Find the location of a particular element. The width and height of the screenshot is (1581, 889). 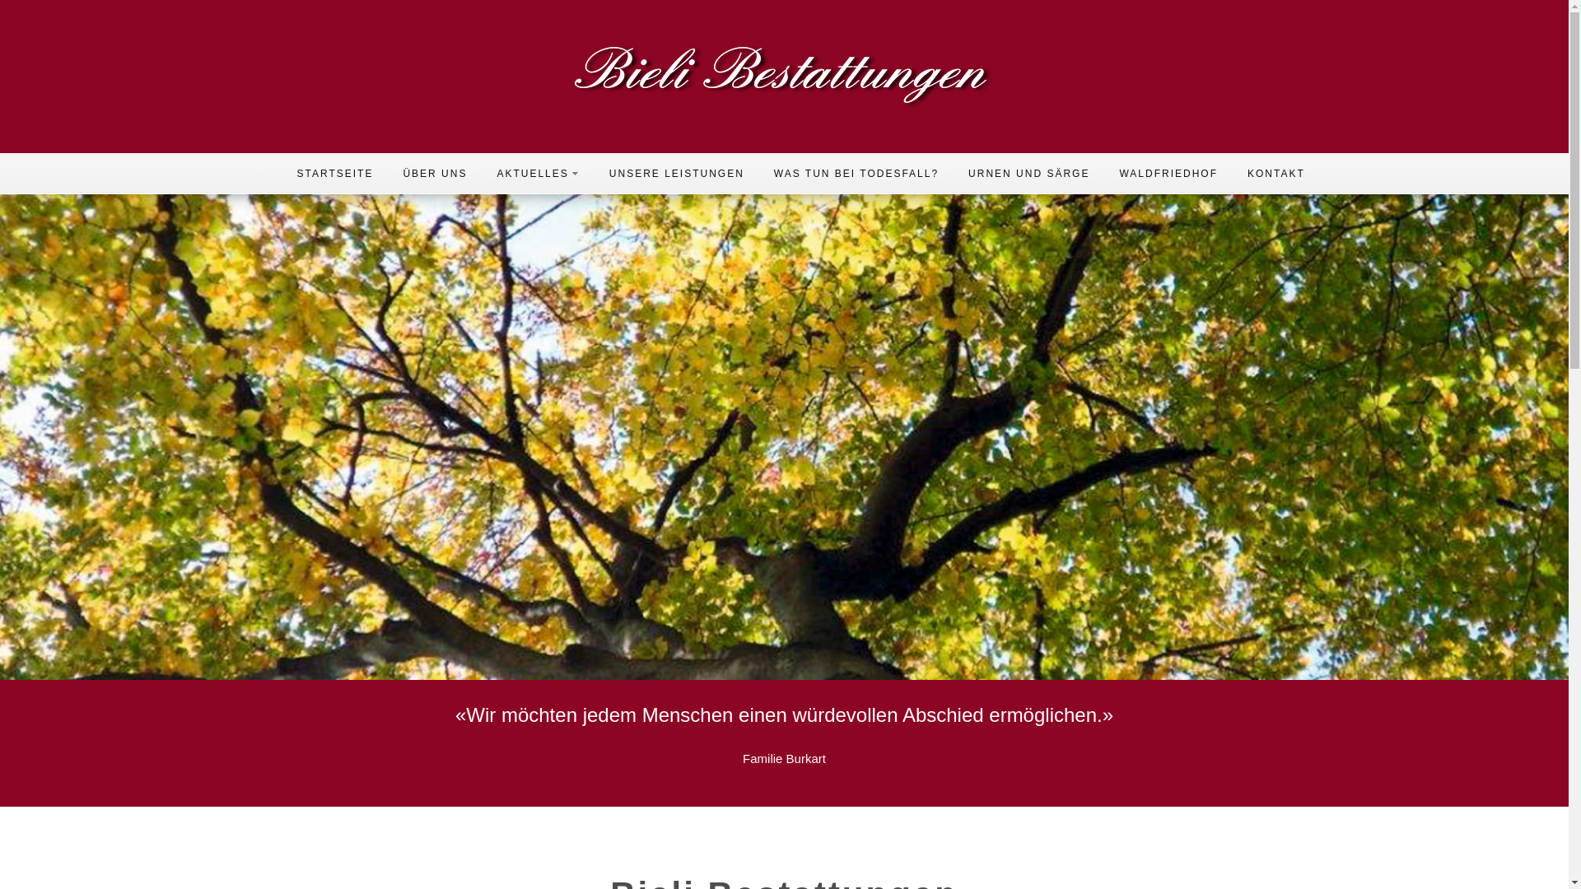

AKTUELLES is located at coordinates (538, 173).